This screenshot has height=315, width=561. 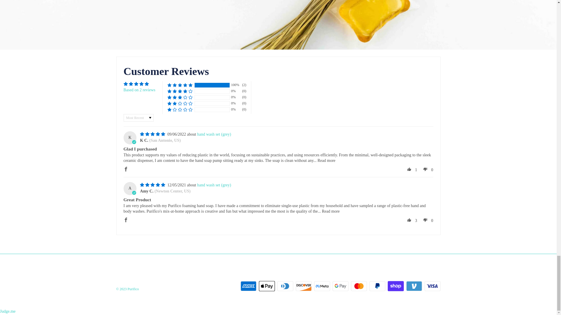 What do you see at coordinates (340, 286) in the screenshot?
I see `Google Pay` at bounding box center [340, 286].